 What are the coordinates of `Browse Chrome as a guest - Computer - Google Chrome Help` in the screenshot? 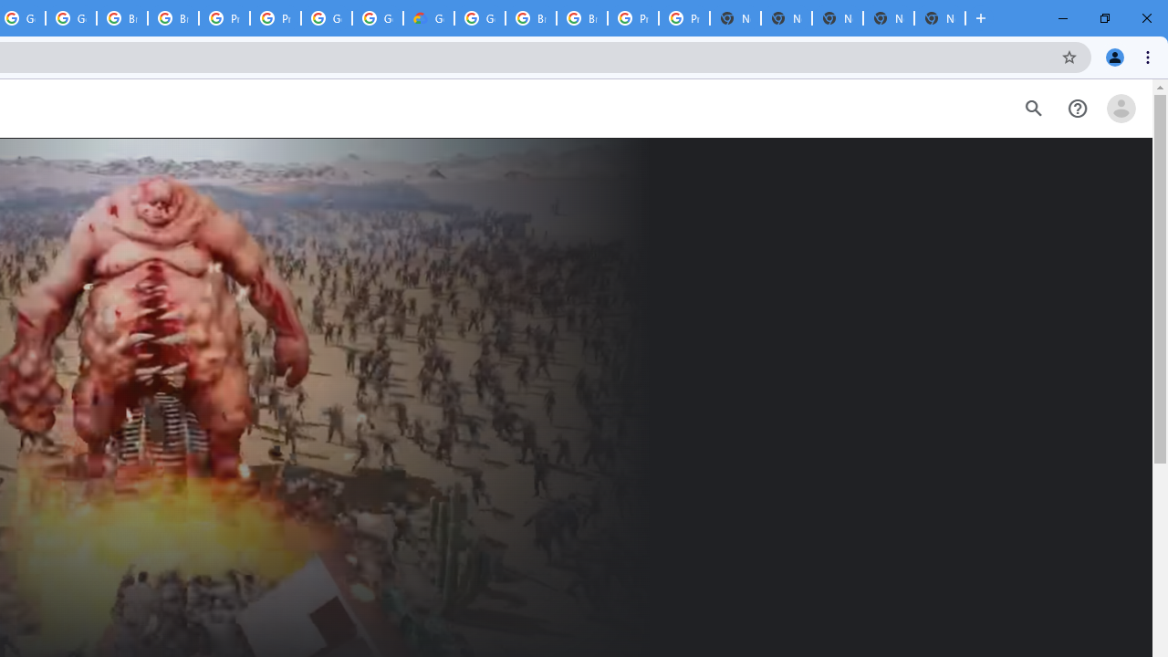 It's located at (531, 18).